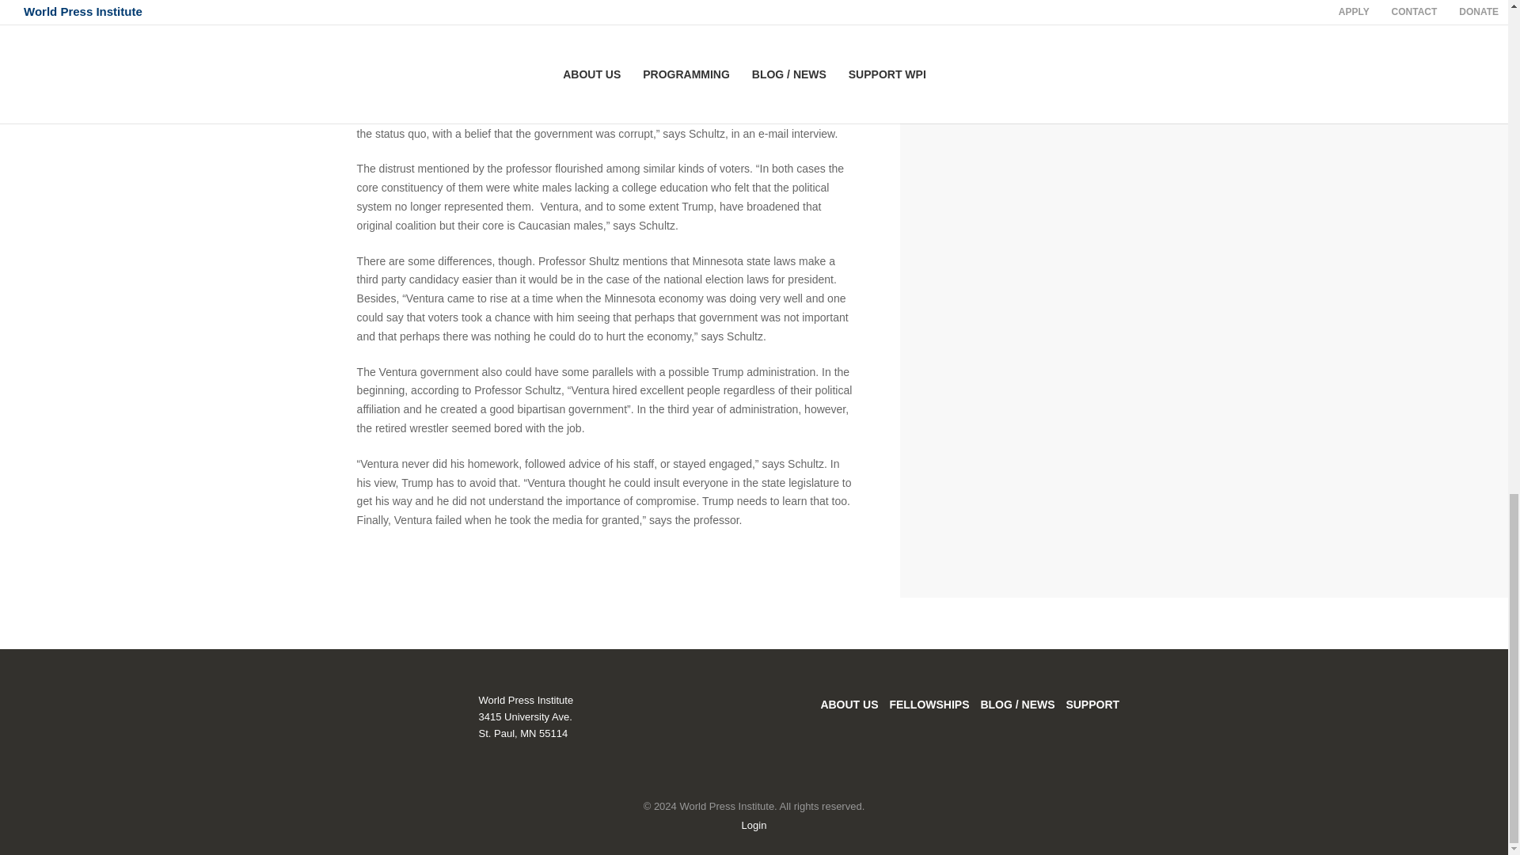 Image resolution: width=1520 pixels, height=855 pixels. What do you see at coordinates (754, 825) in the screenshot?
I see `Login` at bounding box center [754, 825].